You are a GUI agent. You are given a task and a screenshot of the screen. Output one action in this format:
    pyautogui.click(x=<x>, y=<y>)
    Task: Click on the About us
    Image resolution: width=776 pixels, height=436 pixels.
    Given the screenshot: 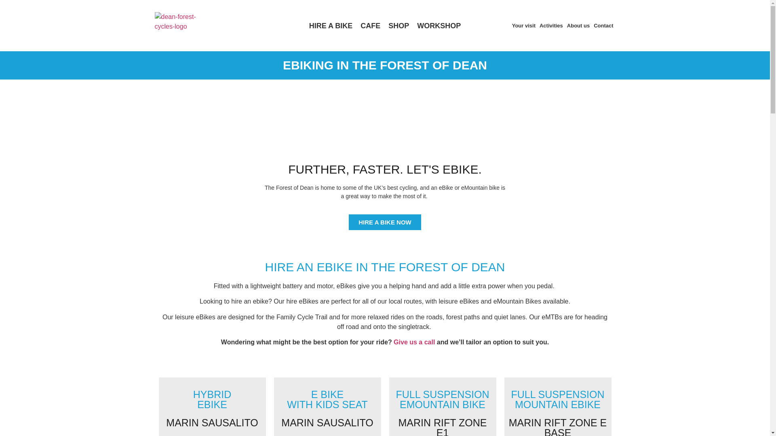 What is the action you would take?
    pyautogui.click(x=578, y=25)
    